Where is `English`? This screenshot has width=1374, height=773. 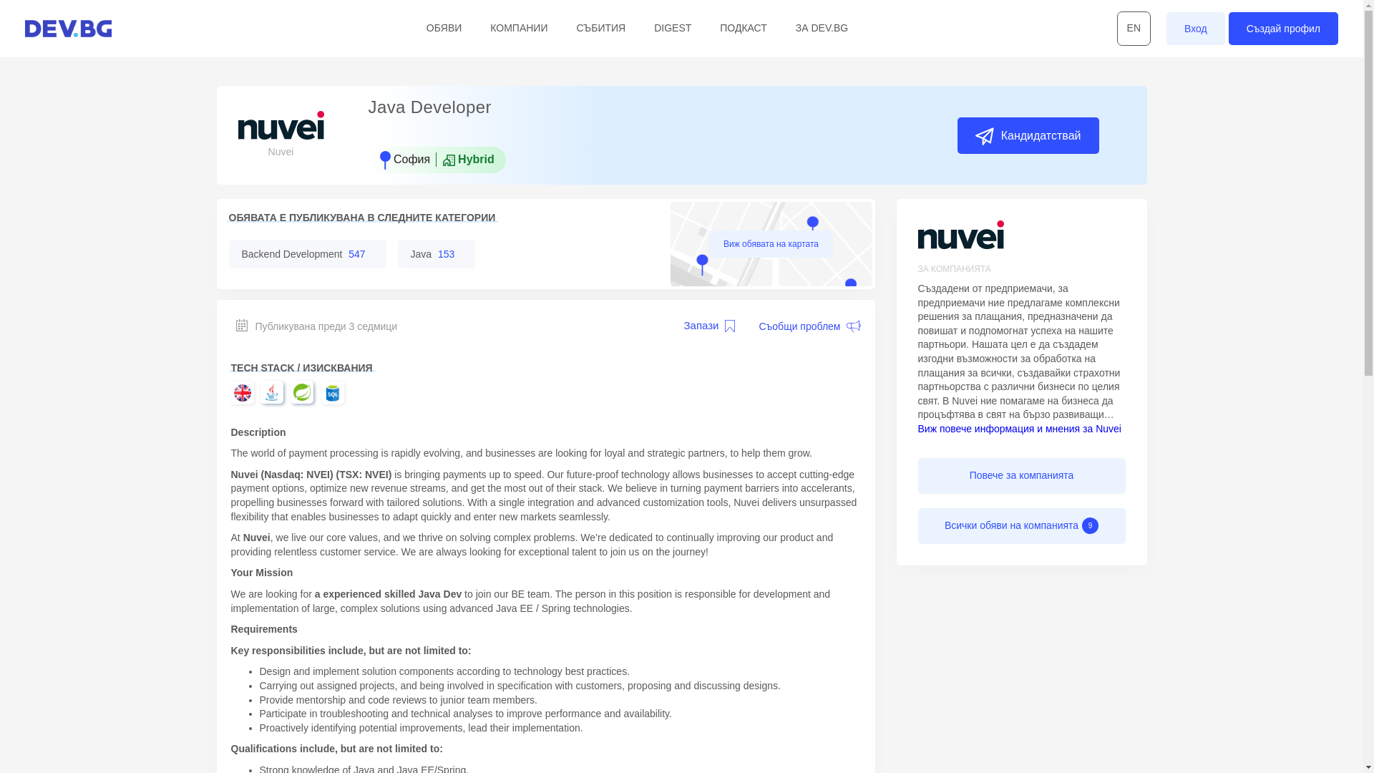
English is located at coordinates (242, 392).